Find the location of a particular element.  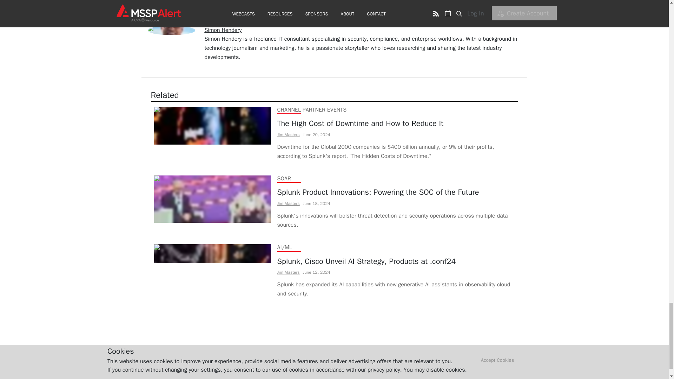

Simon Hendery is located at coordinates (223, 30).